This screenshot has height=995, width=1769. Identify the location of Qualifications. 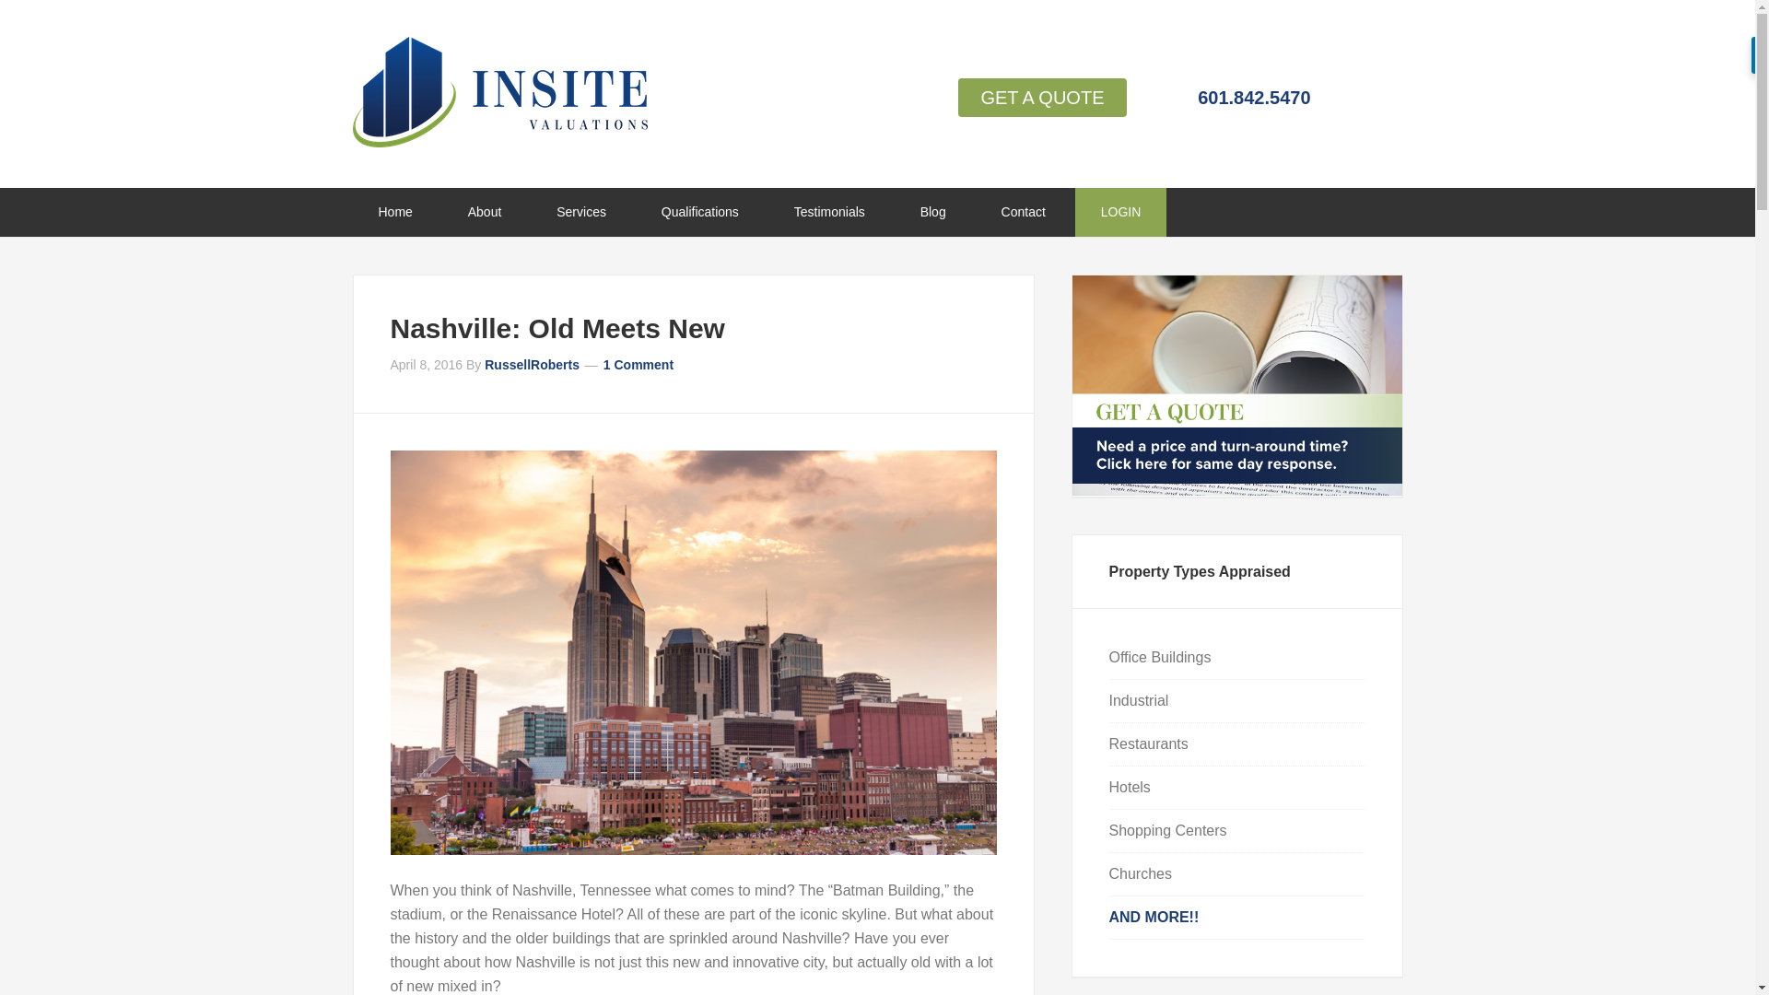
(699, 212).